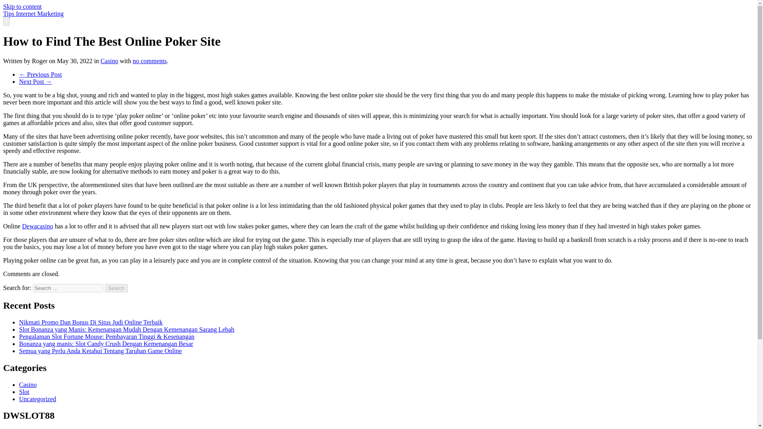 Image resolution: width=763 pixels, height=429 pixels. What do you see at coordinates (28, 385) in the screenshot?
I see `Casino` at bounding box center [28, 385].